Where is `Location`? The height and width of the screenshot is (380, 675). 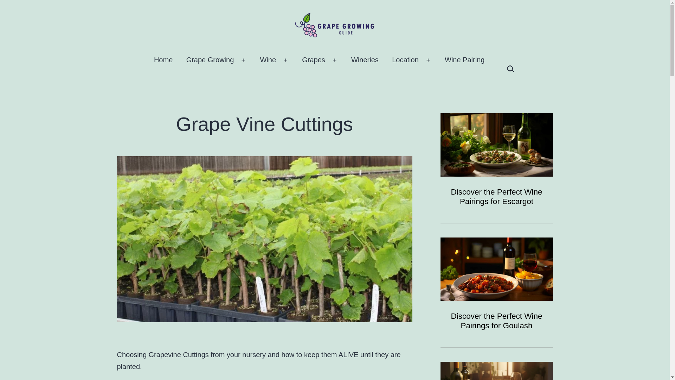
Location is located at coordinates (405, 60).